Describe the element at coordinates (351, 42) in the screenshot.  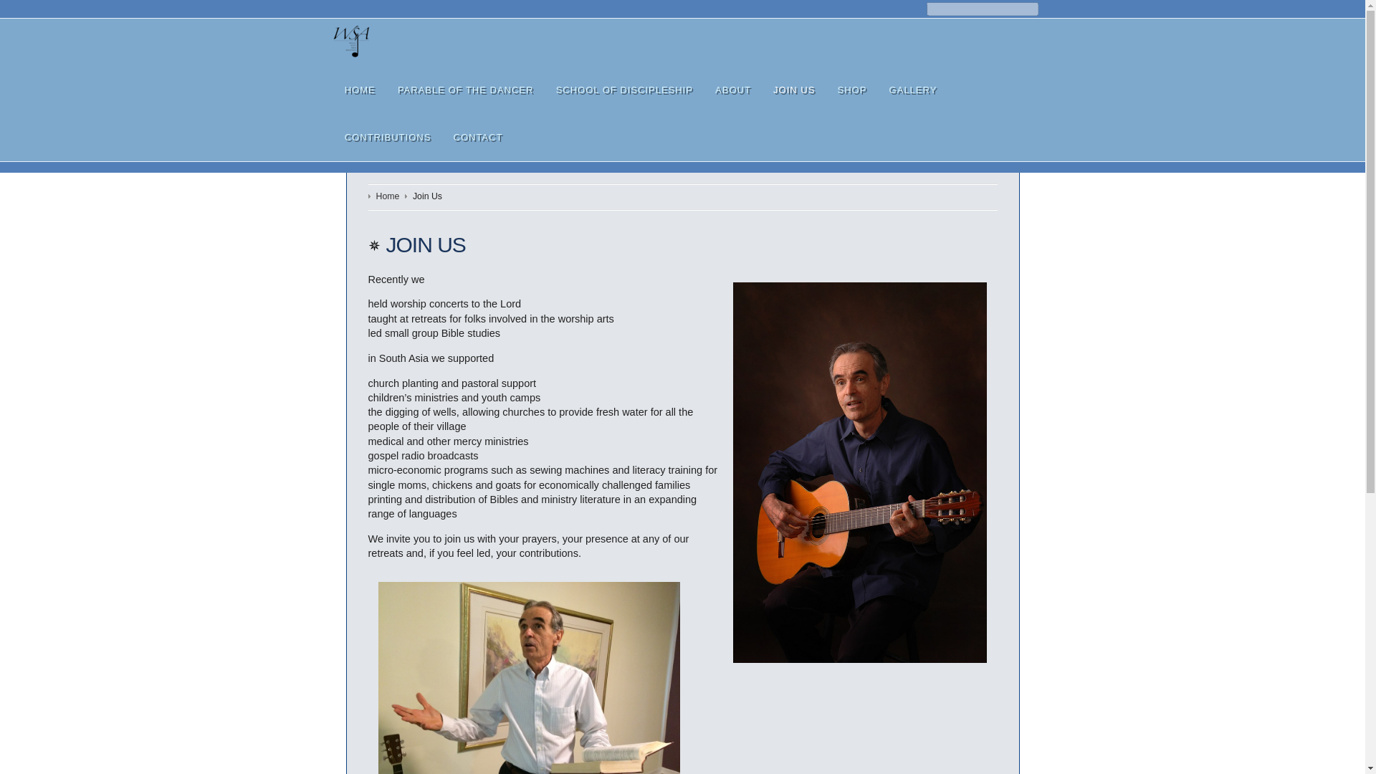
I see `Wesley Scott Amos` at that location.